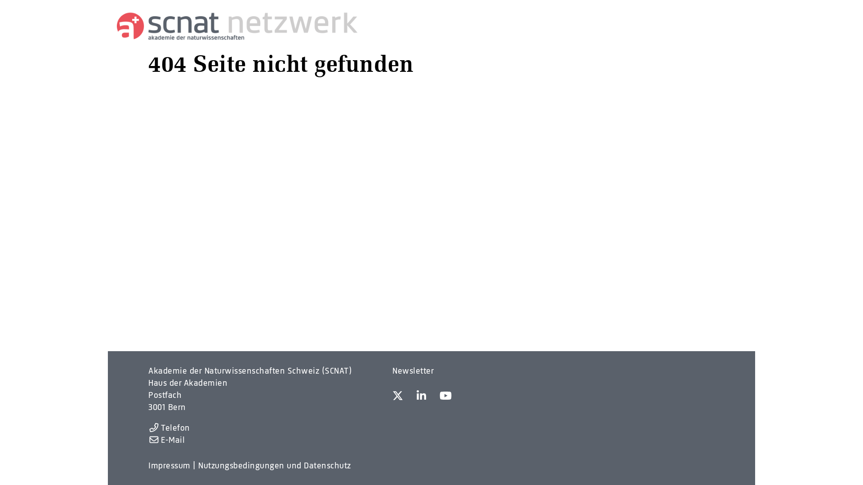  Describe the element at coordinates (169, 465) in the screenshot. I see `Impressum` at that location.